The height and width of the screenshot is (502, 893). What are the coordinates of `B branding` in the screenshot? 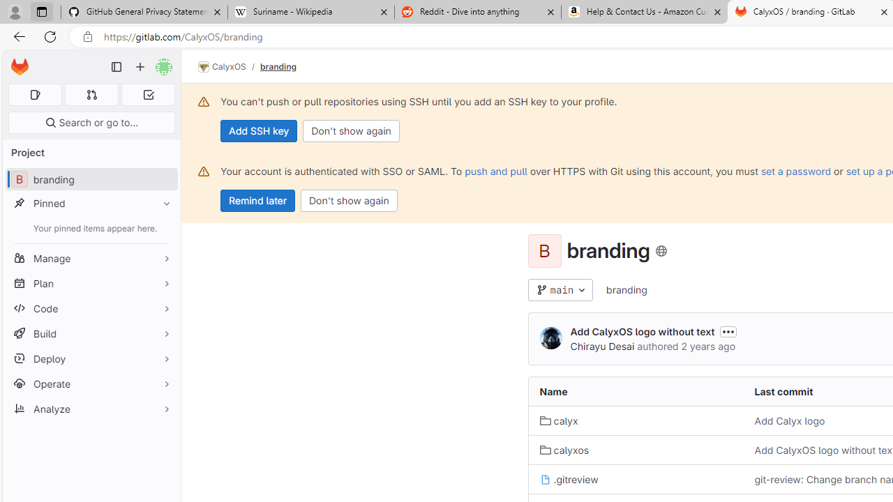 It's located at (91, 180).